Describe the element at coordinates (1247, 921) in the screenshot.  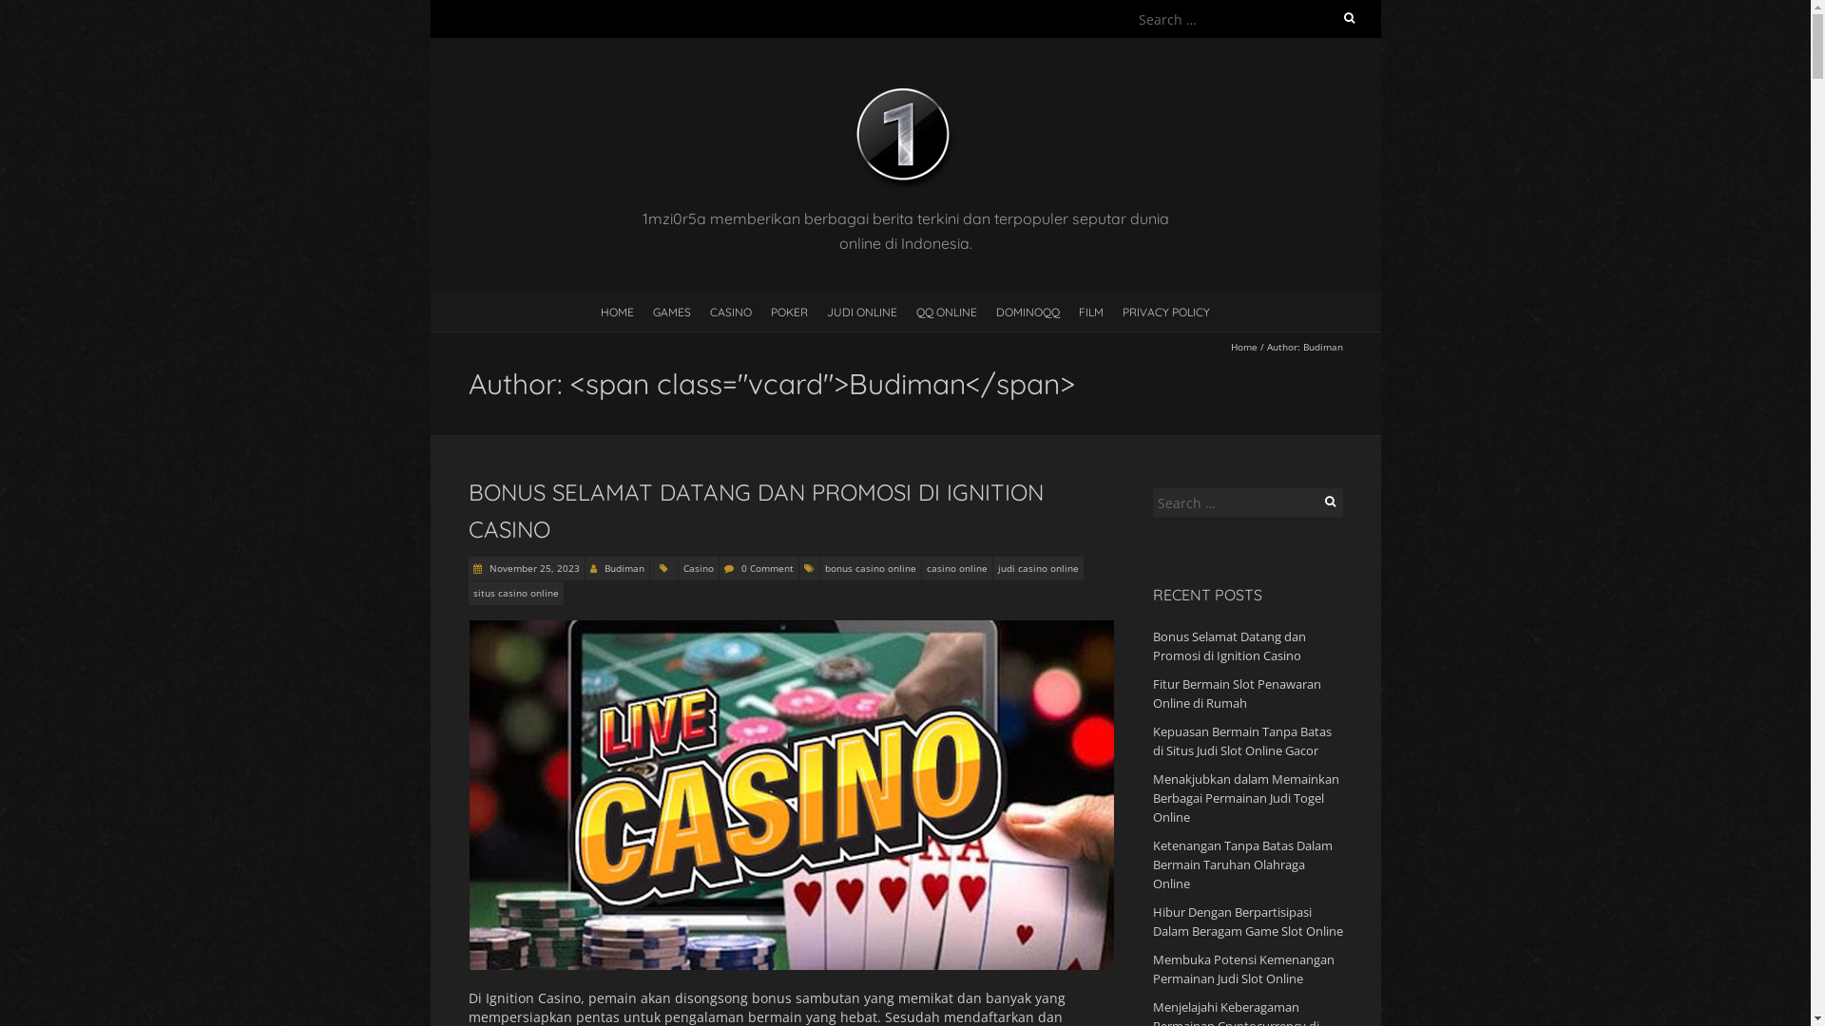
I see `Hibur Dengan Berpartisipasi Dalam Beragam Game Slot Online` at that location.